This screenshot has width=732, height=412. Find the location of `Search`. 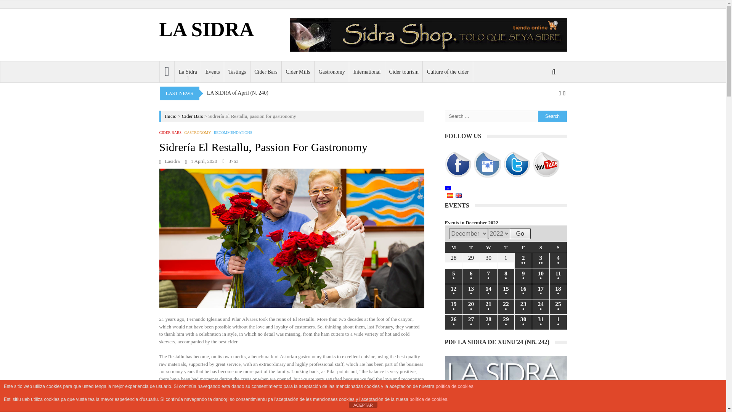

Search is located at coordinates (552, 116).